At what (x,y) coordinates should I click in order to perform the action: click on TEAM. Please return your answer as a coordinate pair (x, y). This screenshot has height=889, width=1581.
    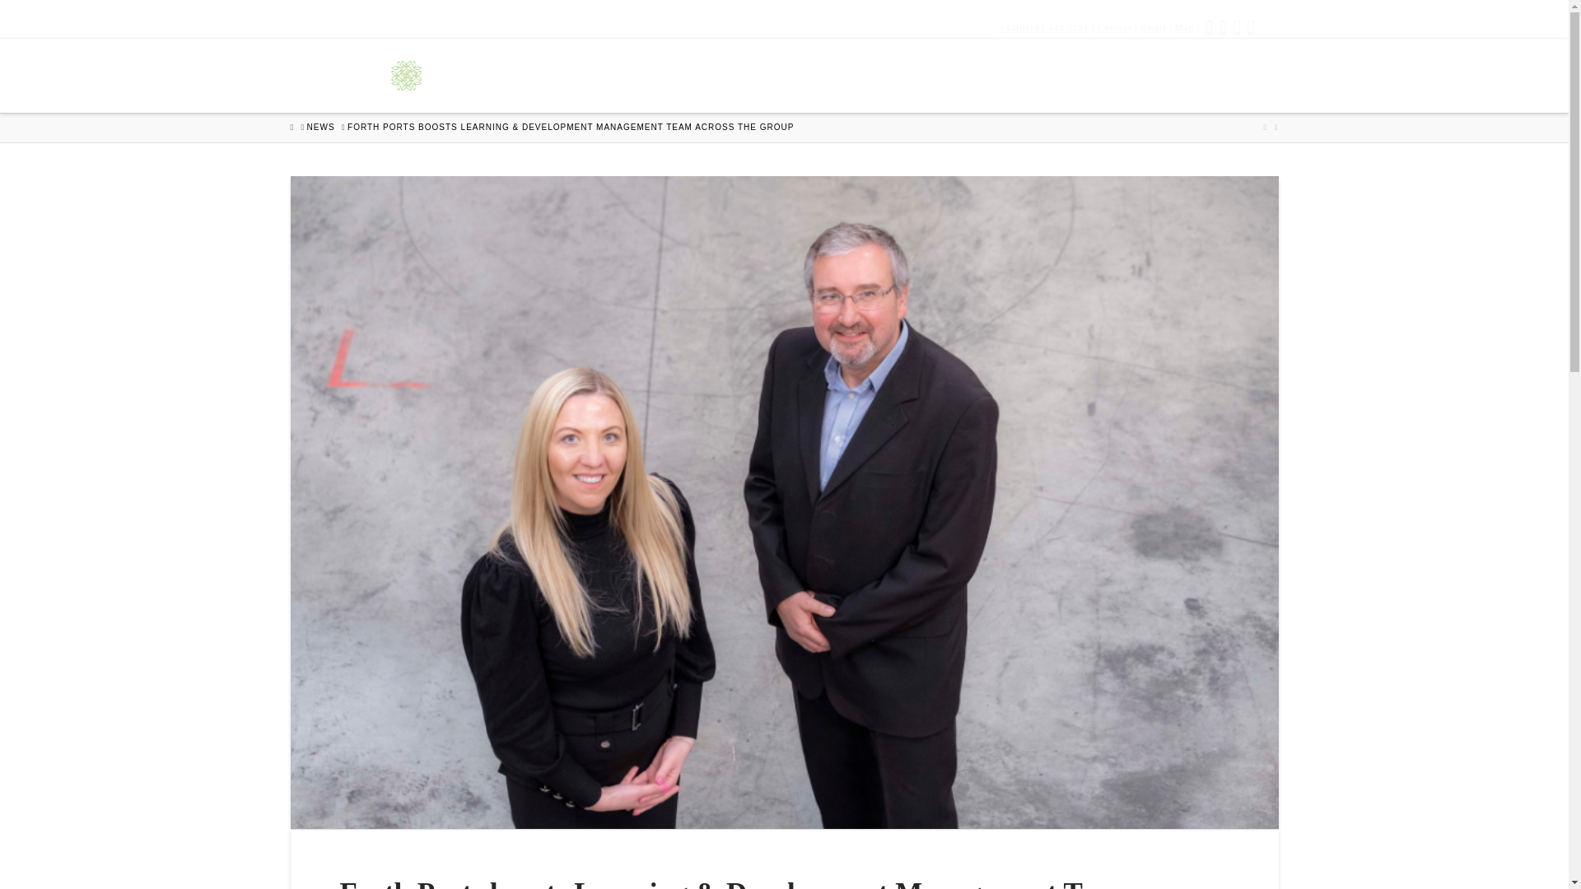
    Looking at the image, I should click on (772, 75).